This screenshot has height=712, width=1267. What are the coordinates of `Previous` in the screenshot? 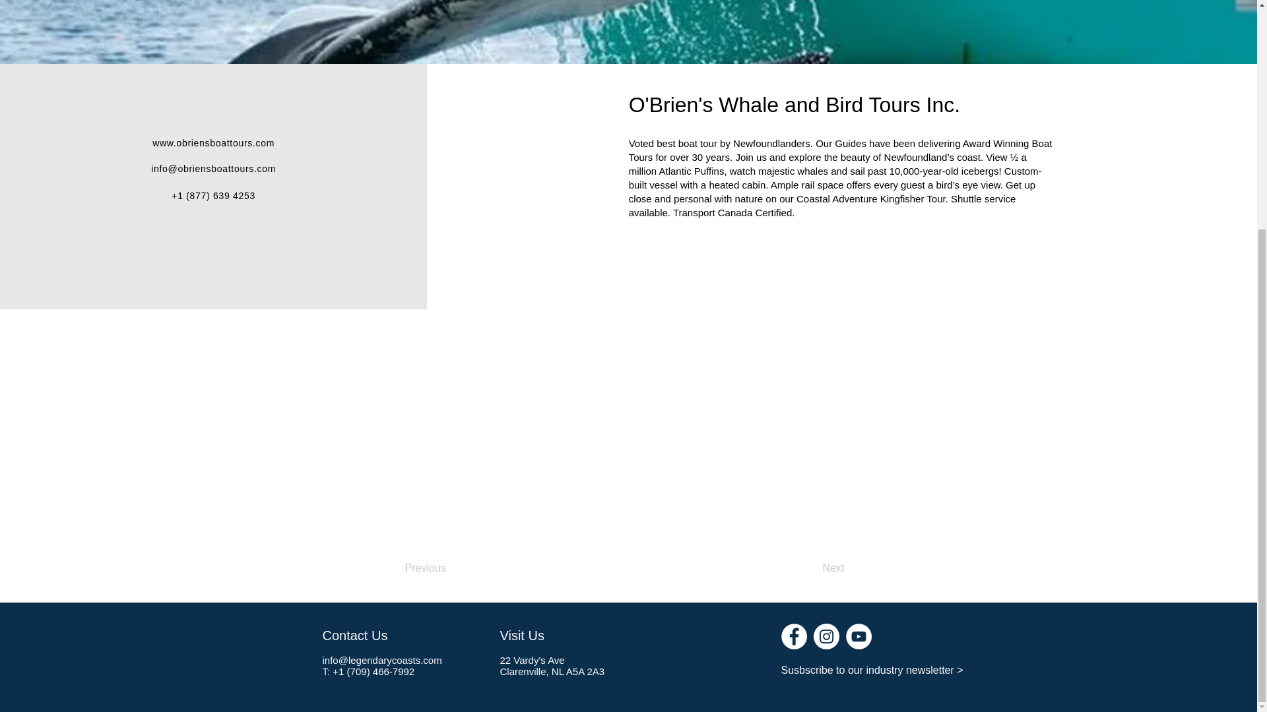 It's located at (449, 568).